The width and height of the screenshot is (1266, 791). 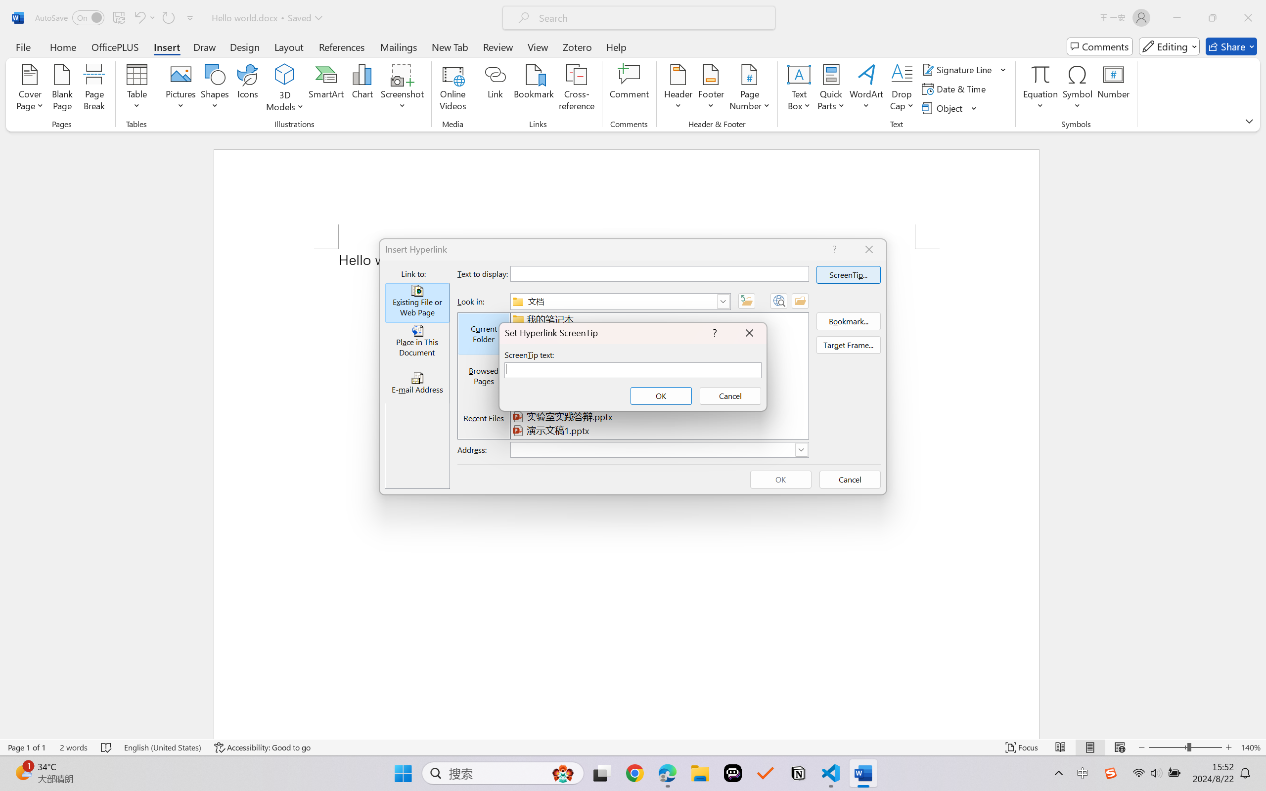 I want to click on Close, so click(x=1248, y=18).